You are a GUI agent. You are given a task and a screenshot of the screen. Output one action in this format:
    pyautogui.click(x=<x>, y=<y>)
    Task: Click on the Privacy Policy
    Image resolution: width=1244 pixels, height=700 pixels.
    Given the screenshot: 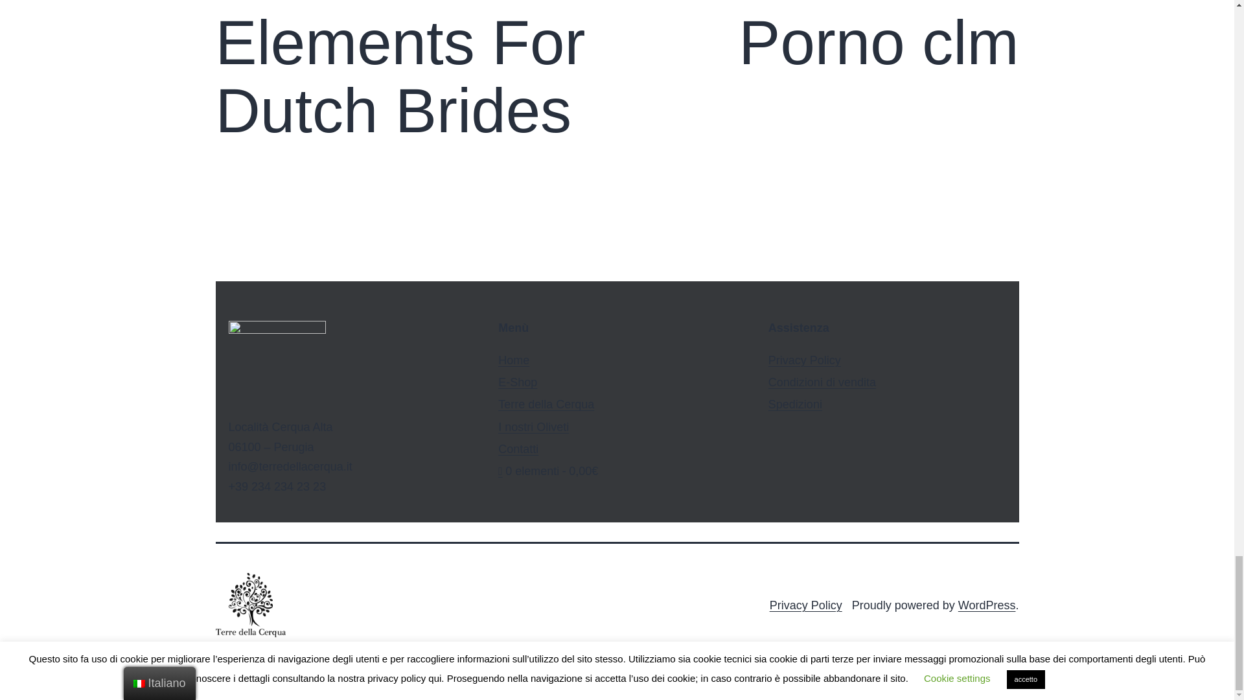 What is the action you would take?
    pyautogui.click(x=806, y=605)
    